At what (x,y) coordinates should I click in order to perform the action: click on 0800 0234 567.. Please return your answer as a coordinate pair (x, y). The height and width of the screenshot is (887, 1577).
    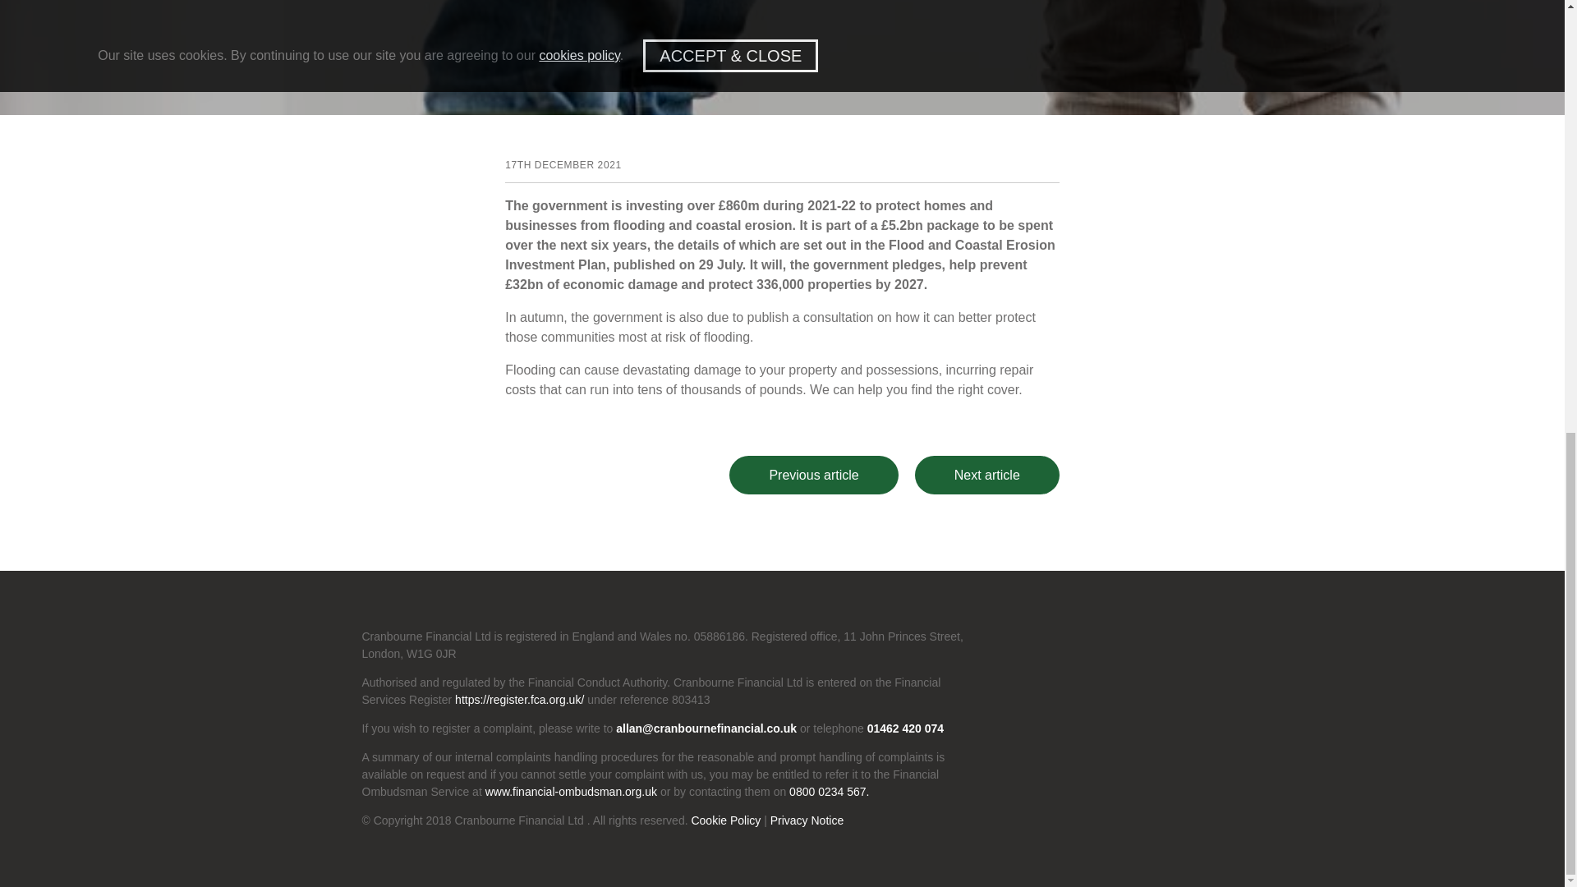
    Looking at the image, I should click on (829, 792).